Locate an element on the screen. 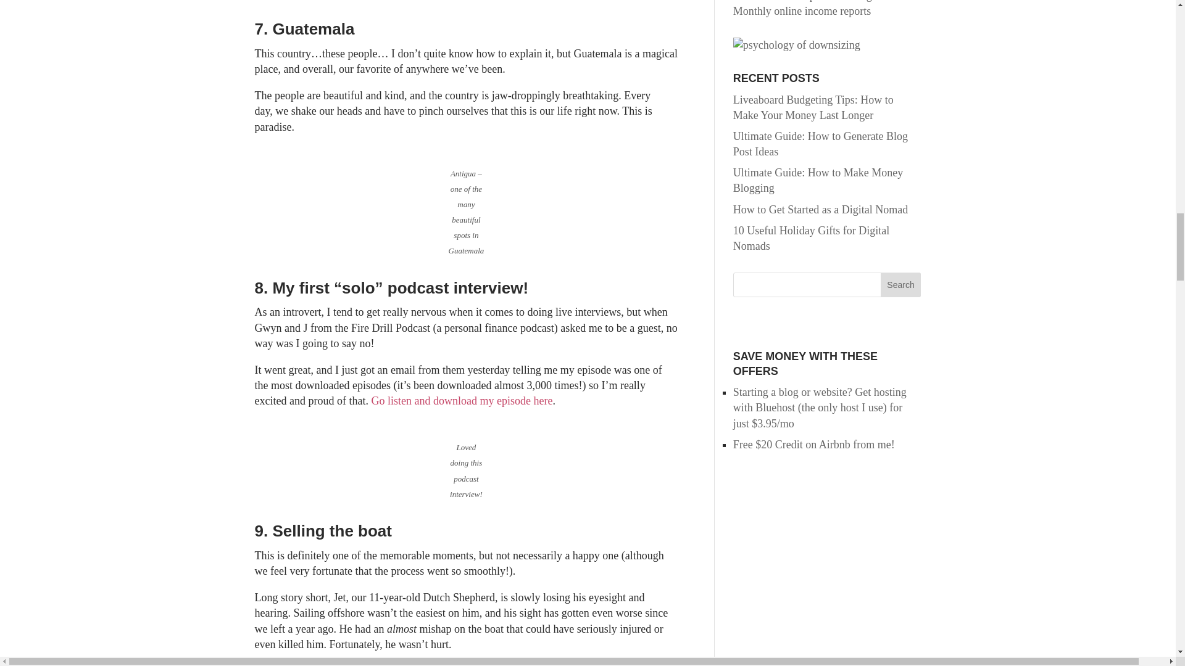 The height and width of the screenshot is (666, 1185). Go listen and download my episode here is located at coordinates (461, 401).